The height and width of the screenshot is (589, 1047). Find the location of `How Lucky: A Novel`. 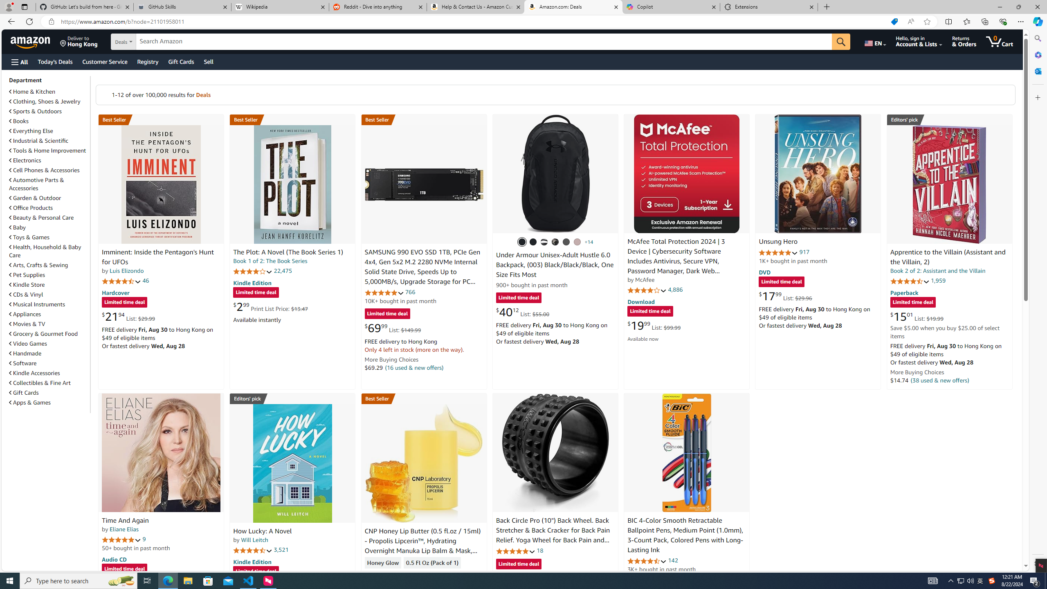

How Lucky: A Novel is located at coordinates (263, 531).